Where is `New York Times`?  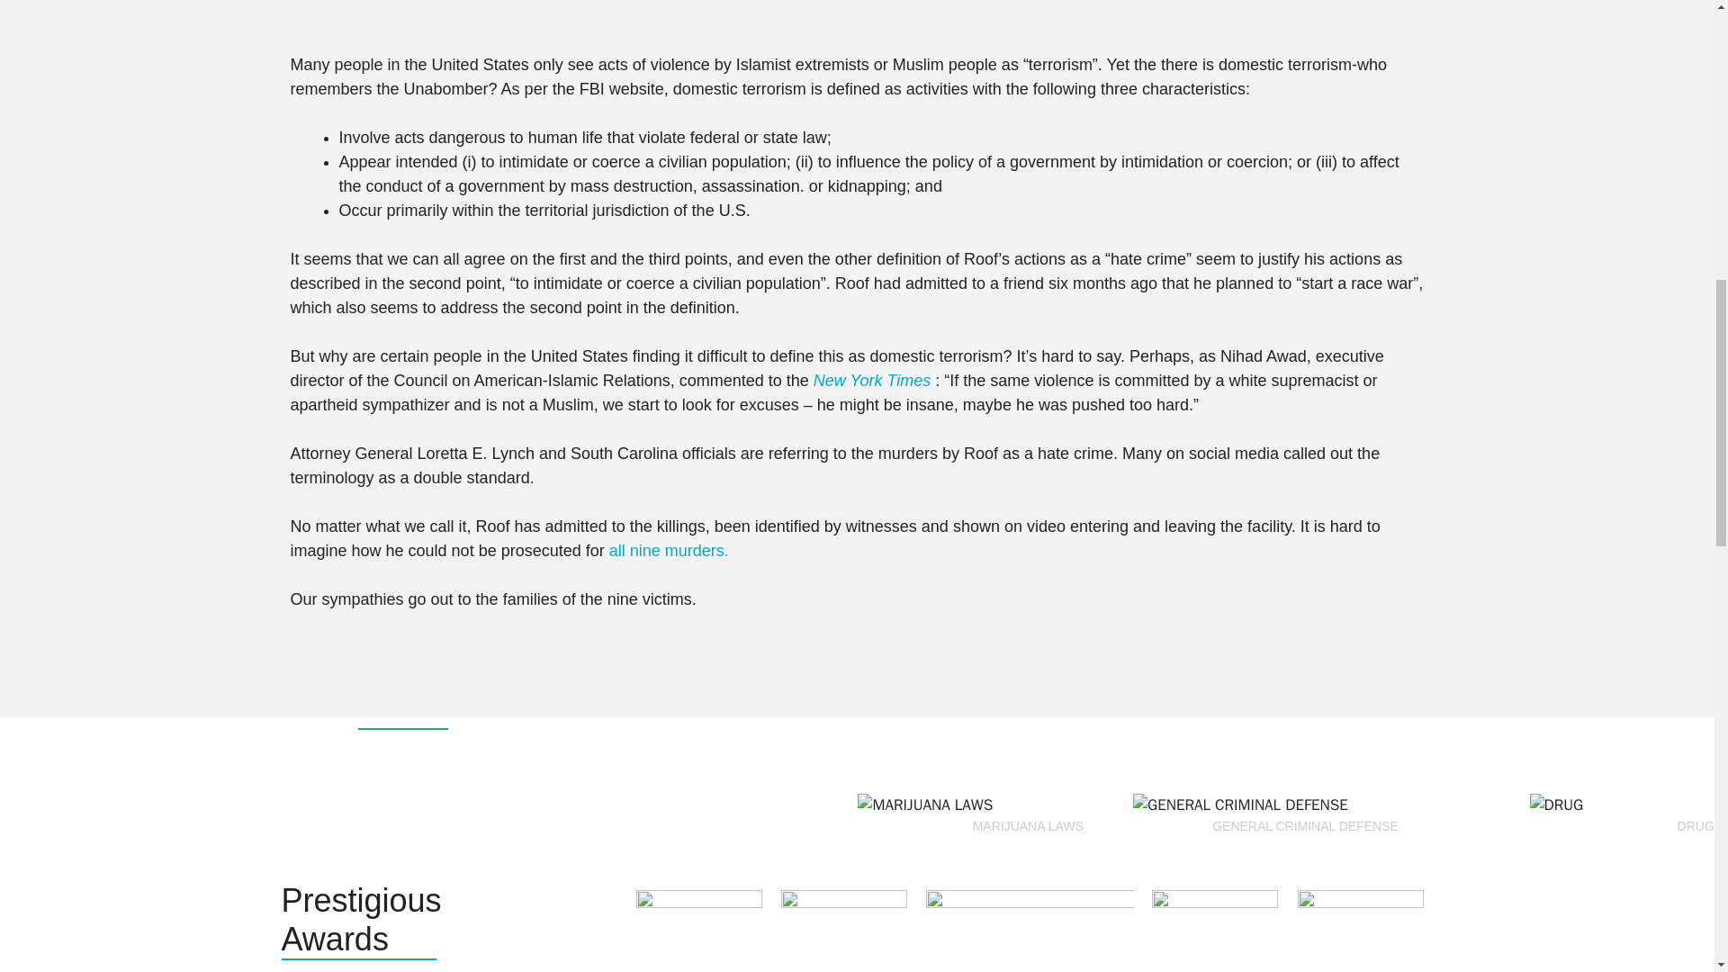
New York Times is located at coordinates (875, 380).